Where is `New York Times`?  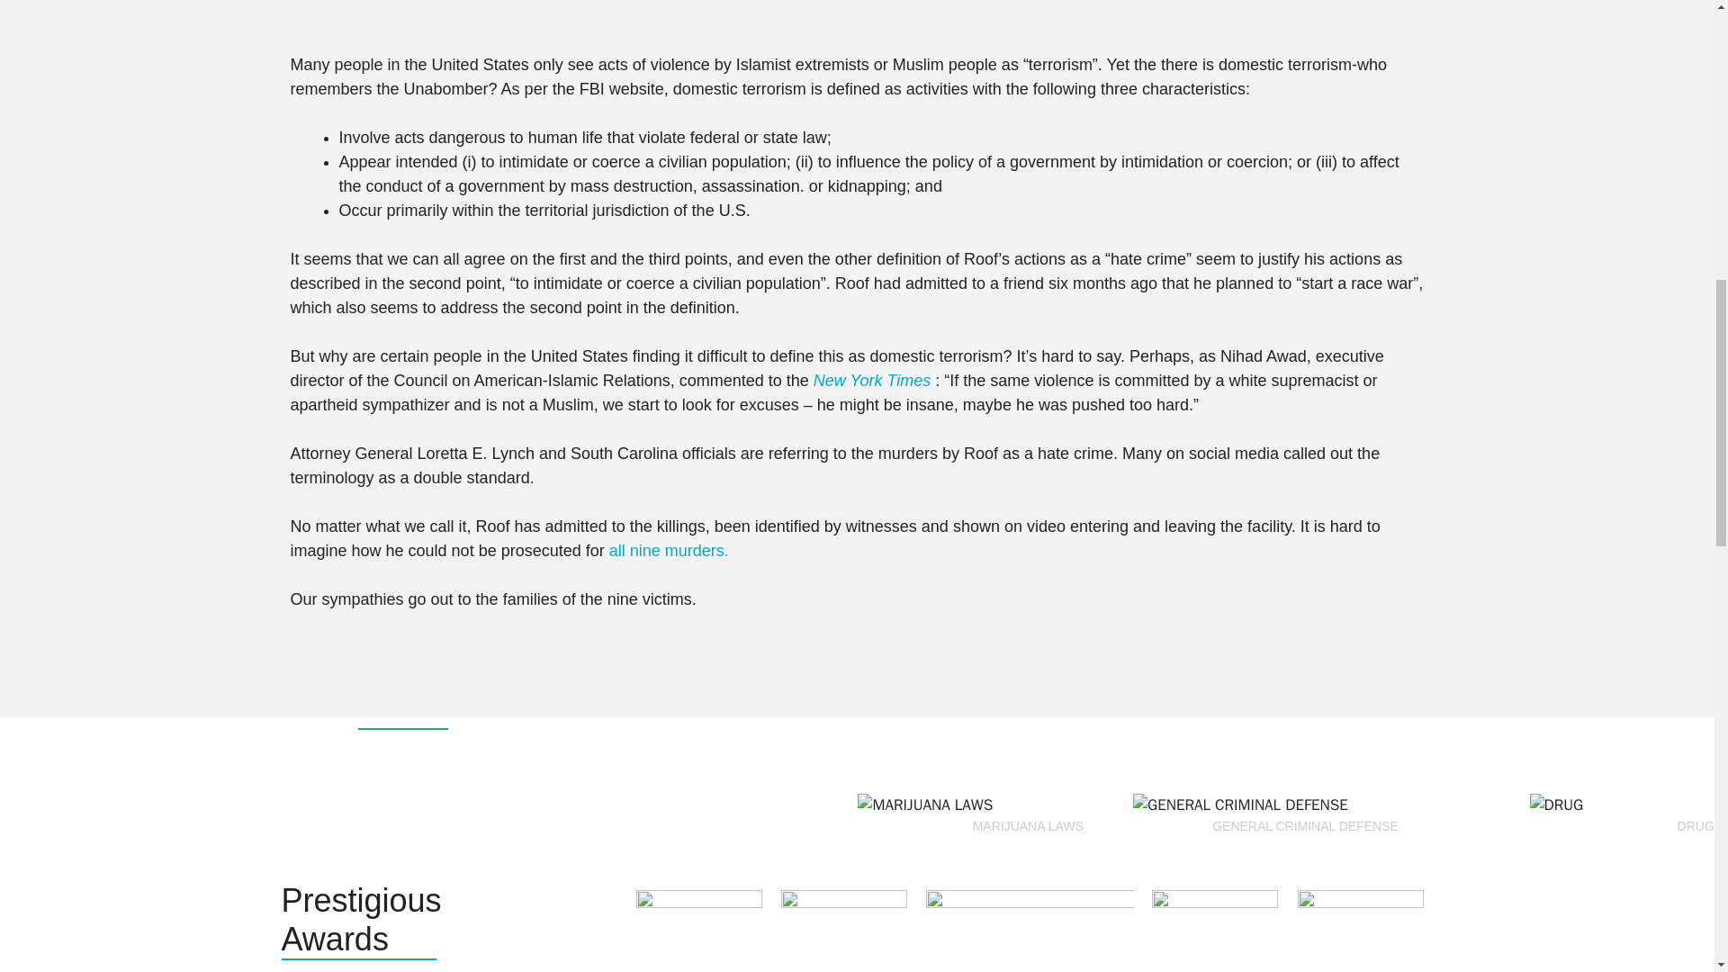
New York Times is located at coordinates (875, 380).